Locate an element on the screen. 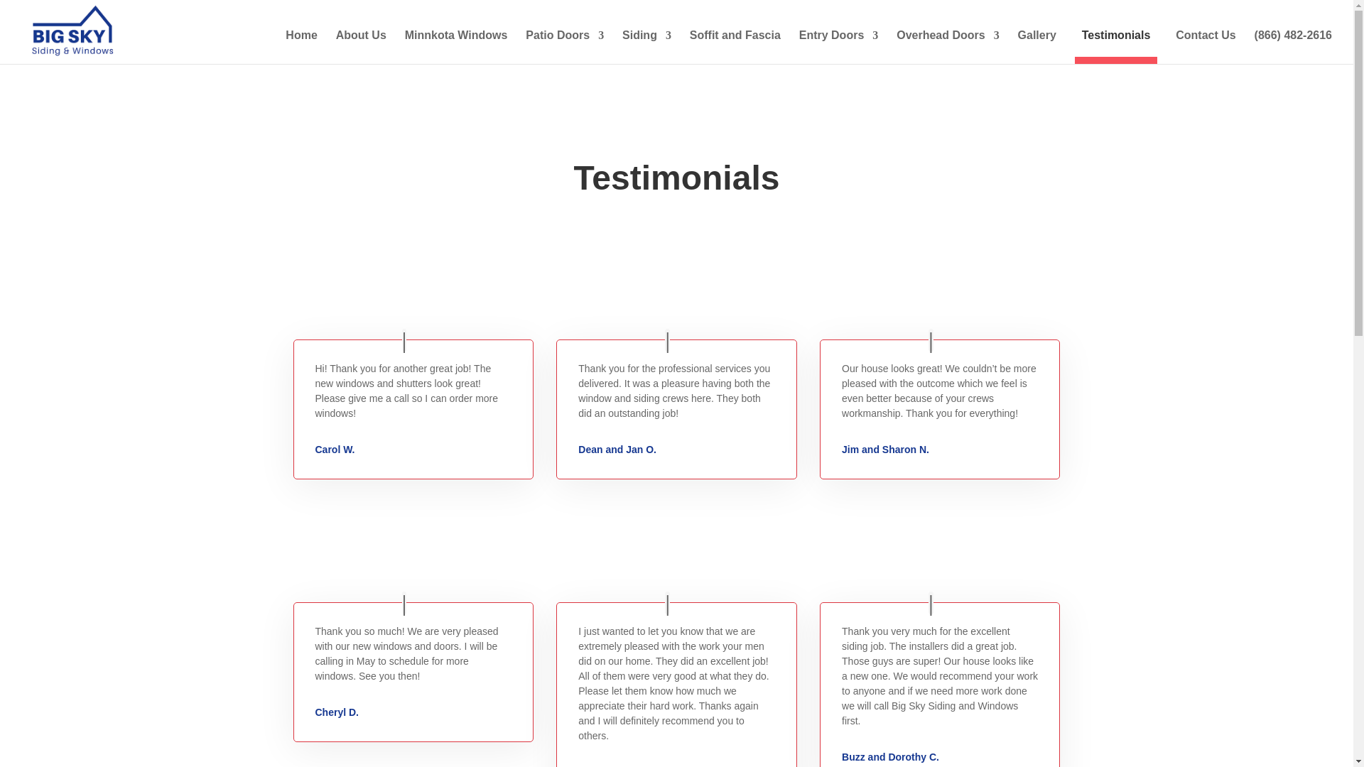 This screenshot has width=1364, height=767. Siding is located at coordinates (646, 47).